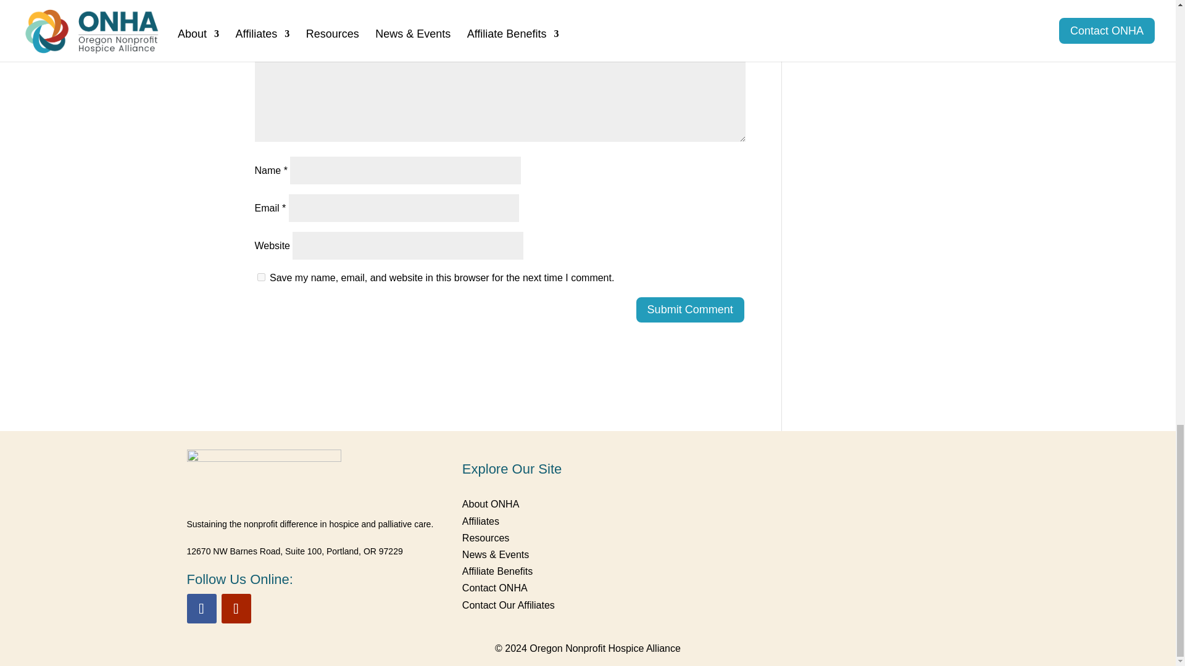 This screenshot has width=1185, height=666. What do you see at coordinates (494, 588) in the screenshot?
I see `Contact ONHA` at bounding box center [494, 588].